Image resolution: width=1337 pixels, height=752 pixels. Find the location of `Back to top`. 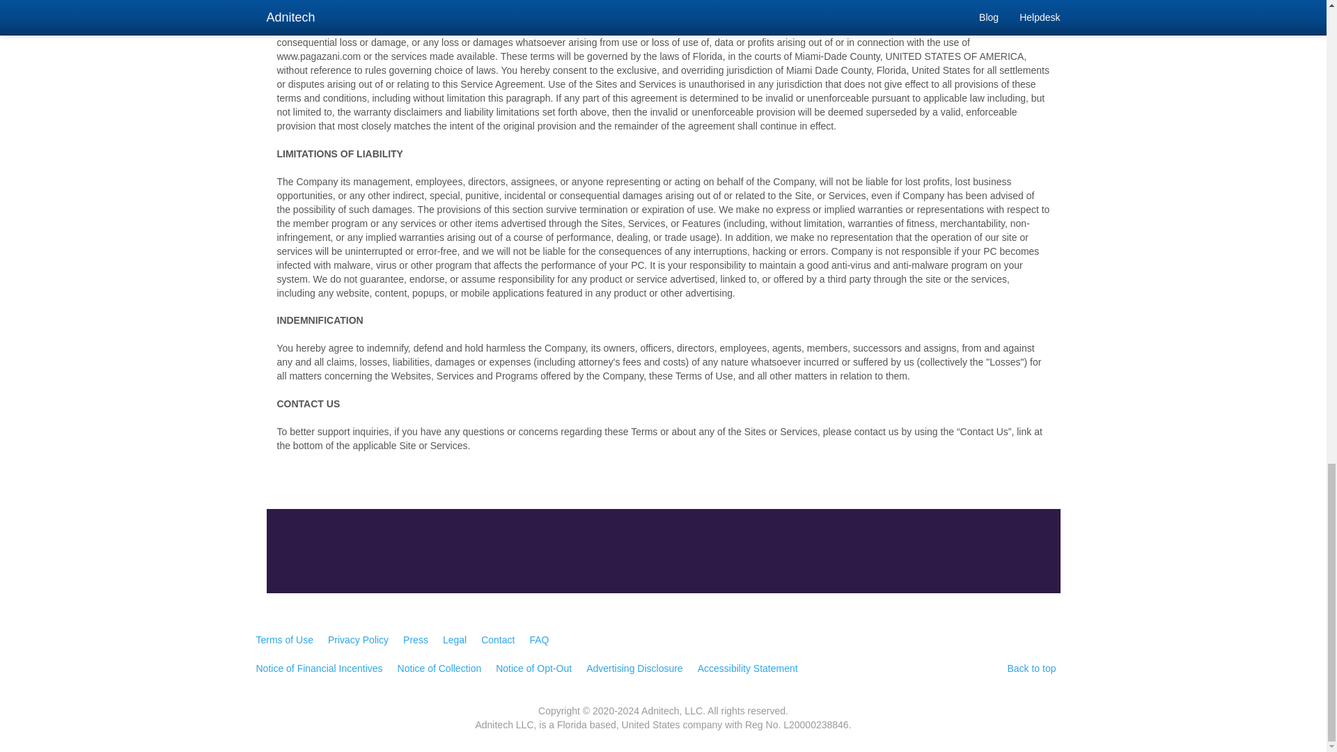

Back to top is located at coordinates (1031, 668).